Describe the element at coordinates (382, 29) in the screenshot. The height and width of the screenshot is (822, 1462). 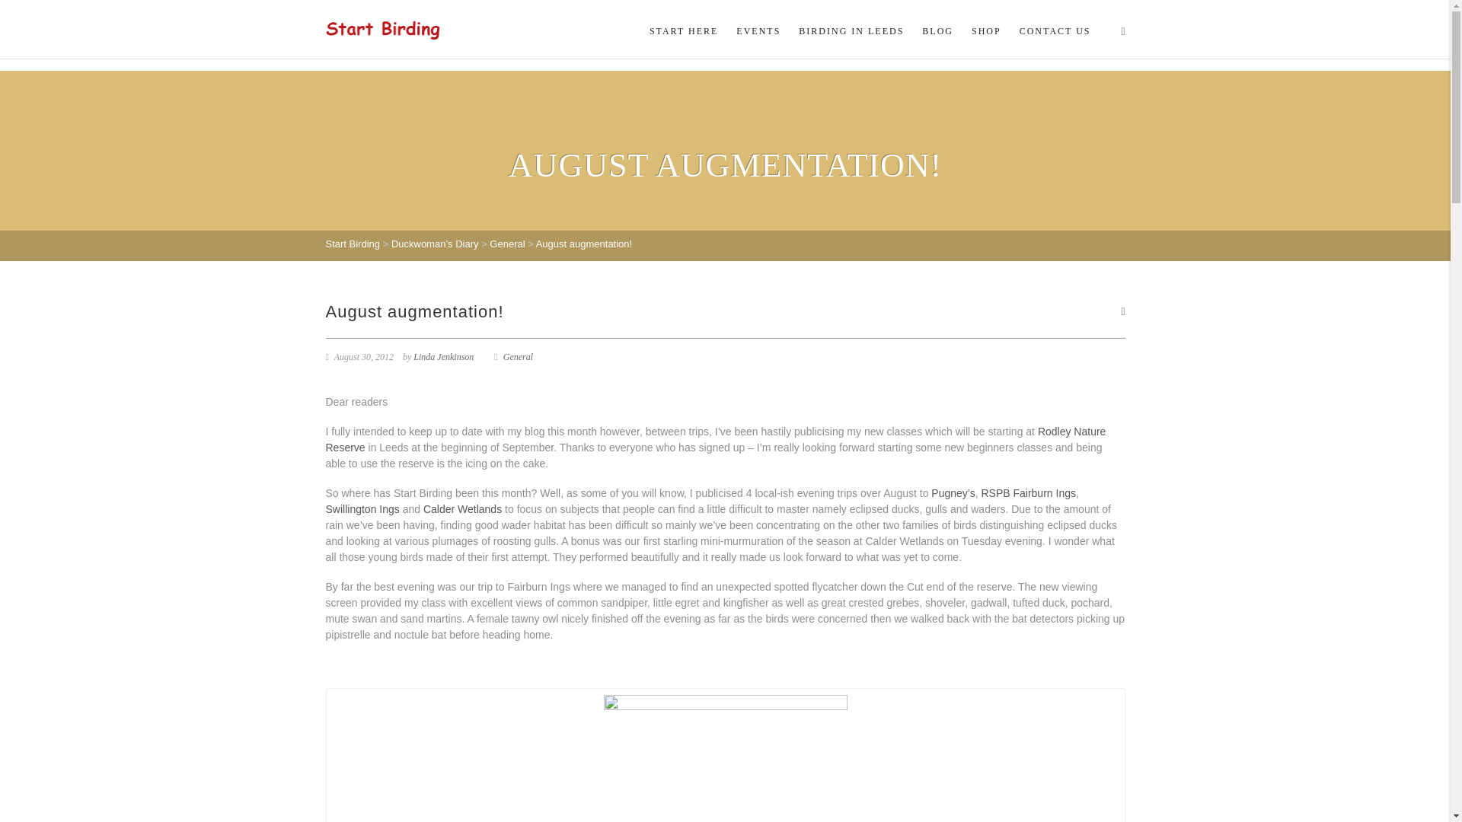
I see `Start Birding` at that location.